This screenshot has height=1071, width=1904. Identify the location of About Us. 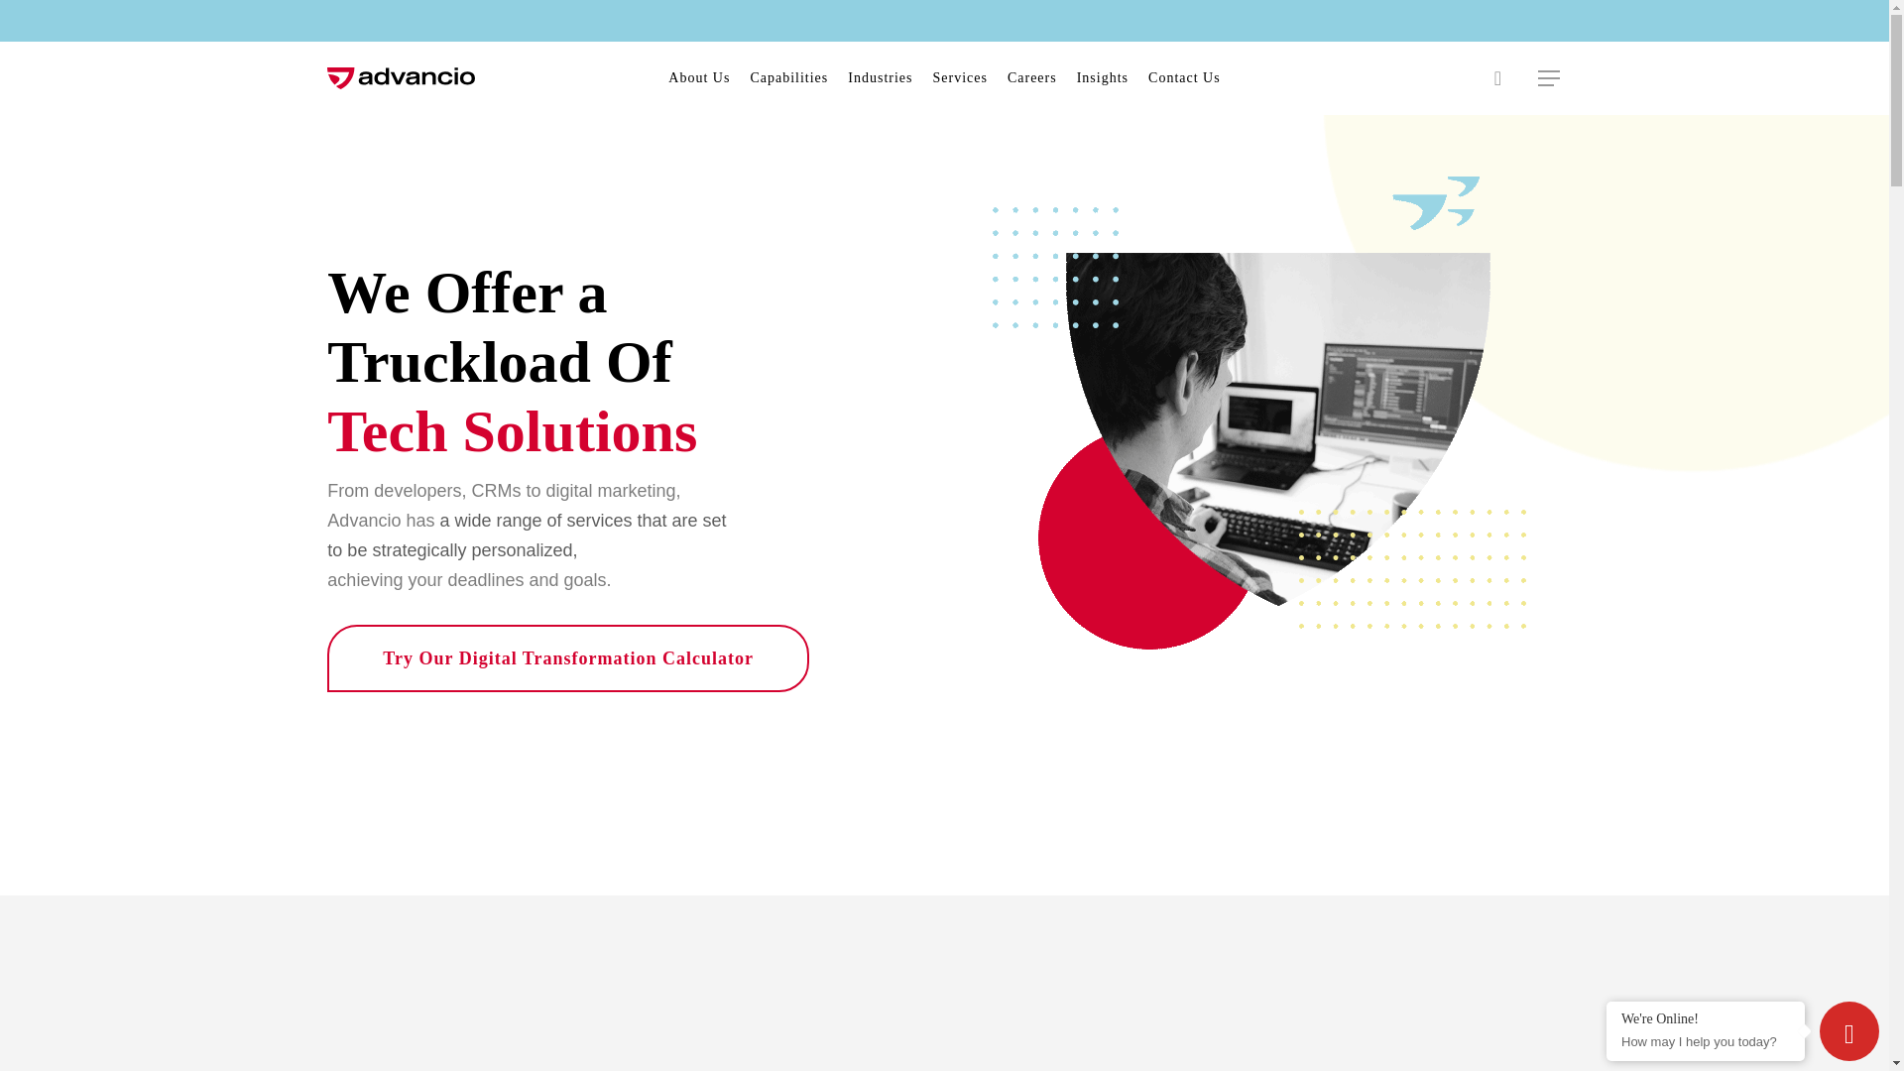
(699, 77).